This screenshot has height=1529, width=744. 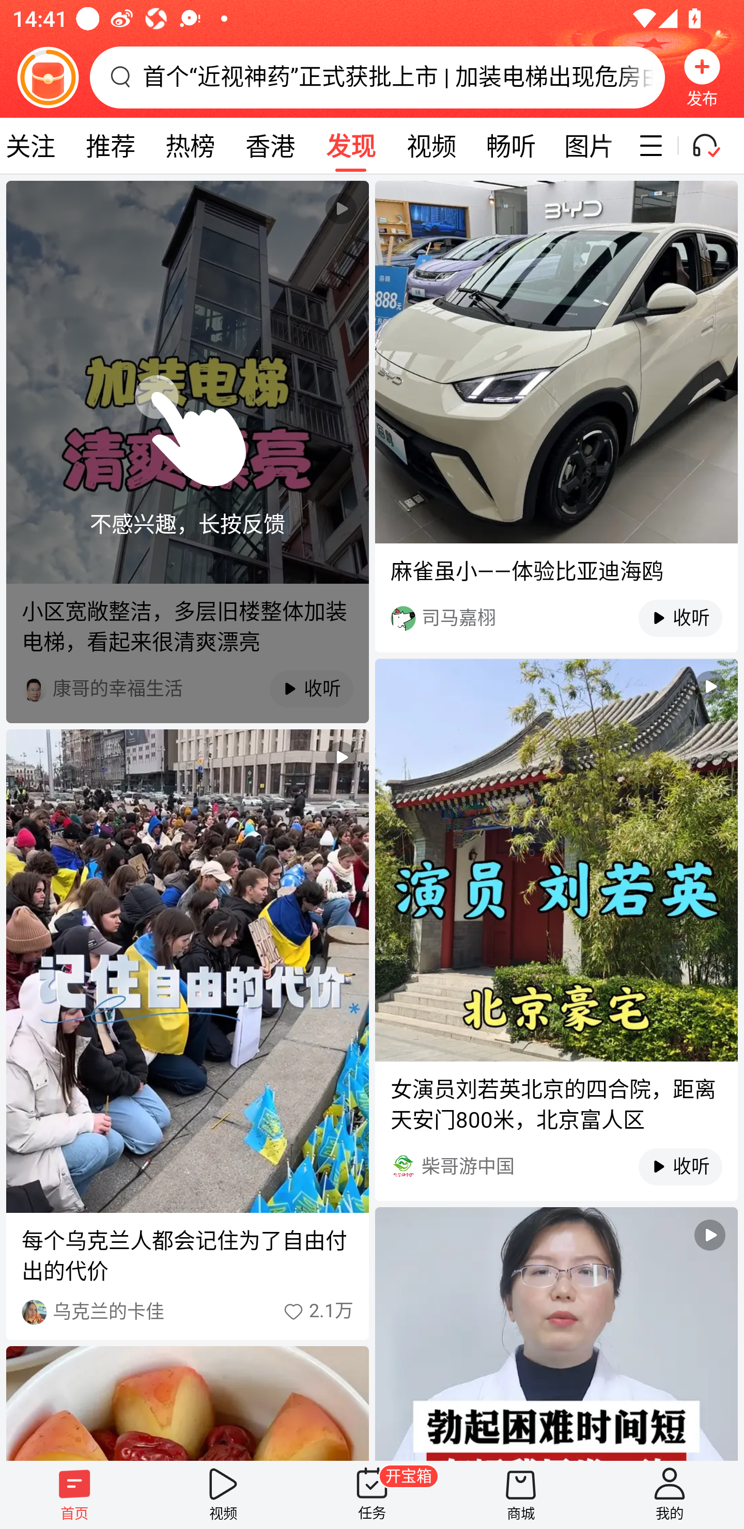 What do you see at coordinates (35, 146) in the screenshot?
I see `关注` at bounding box center [35, 146].